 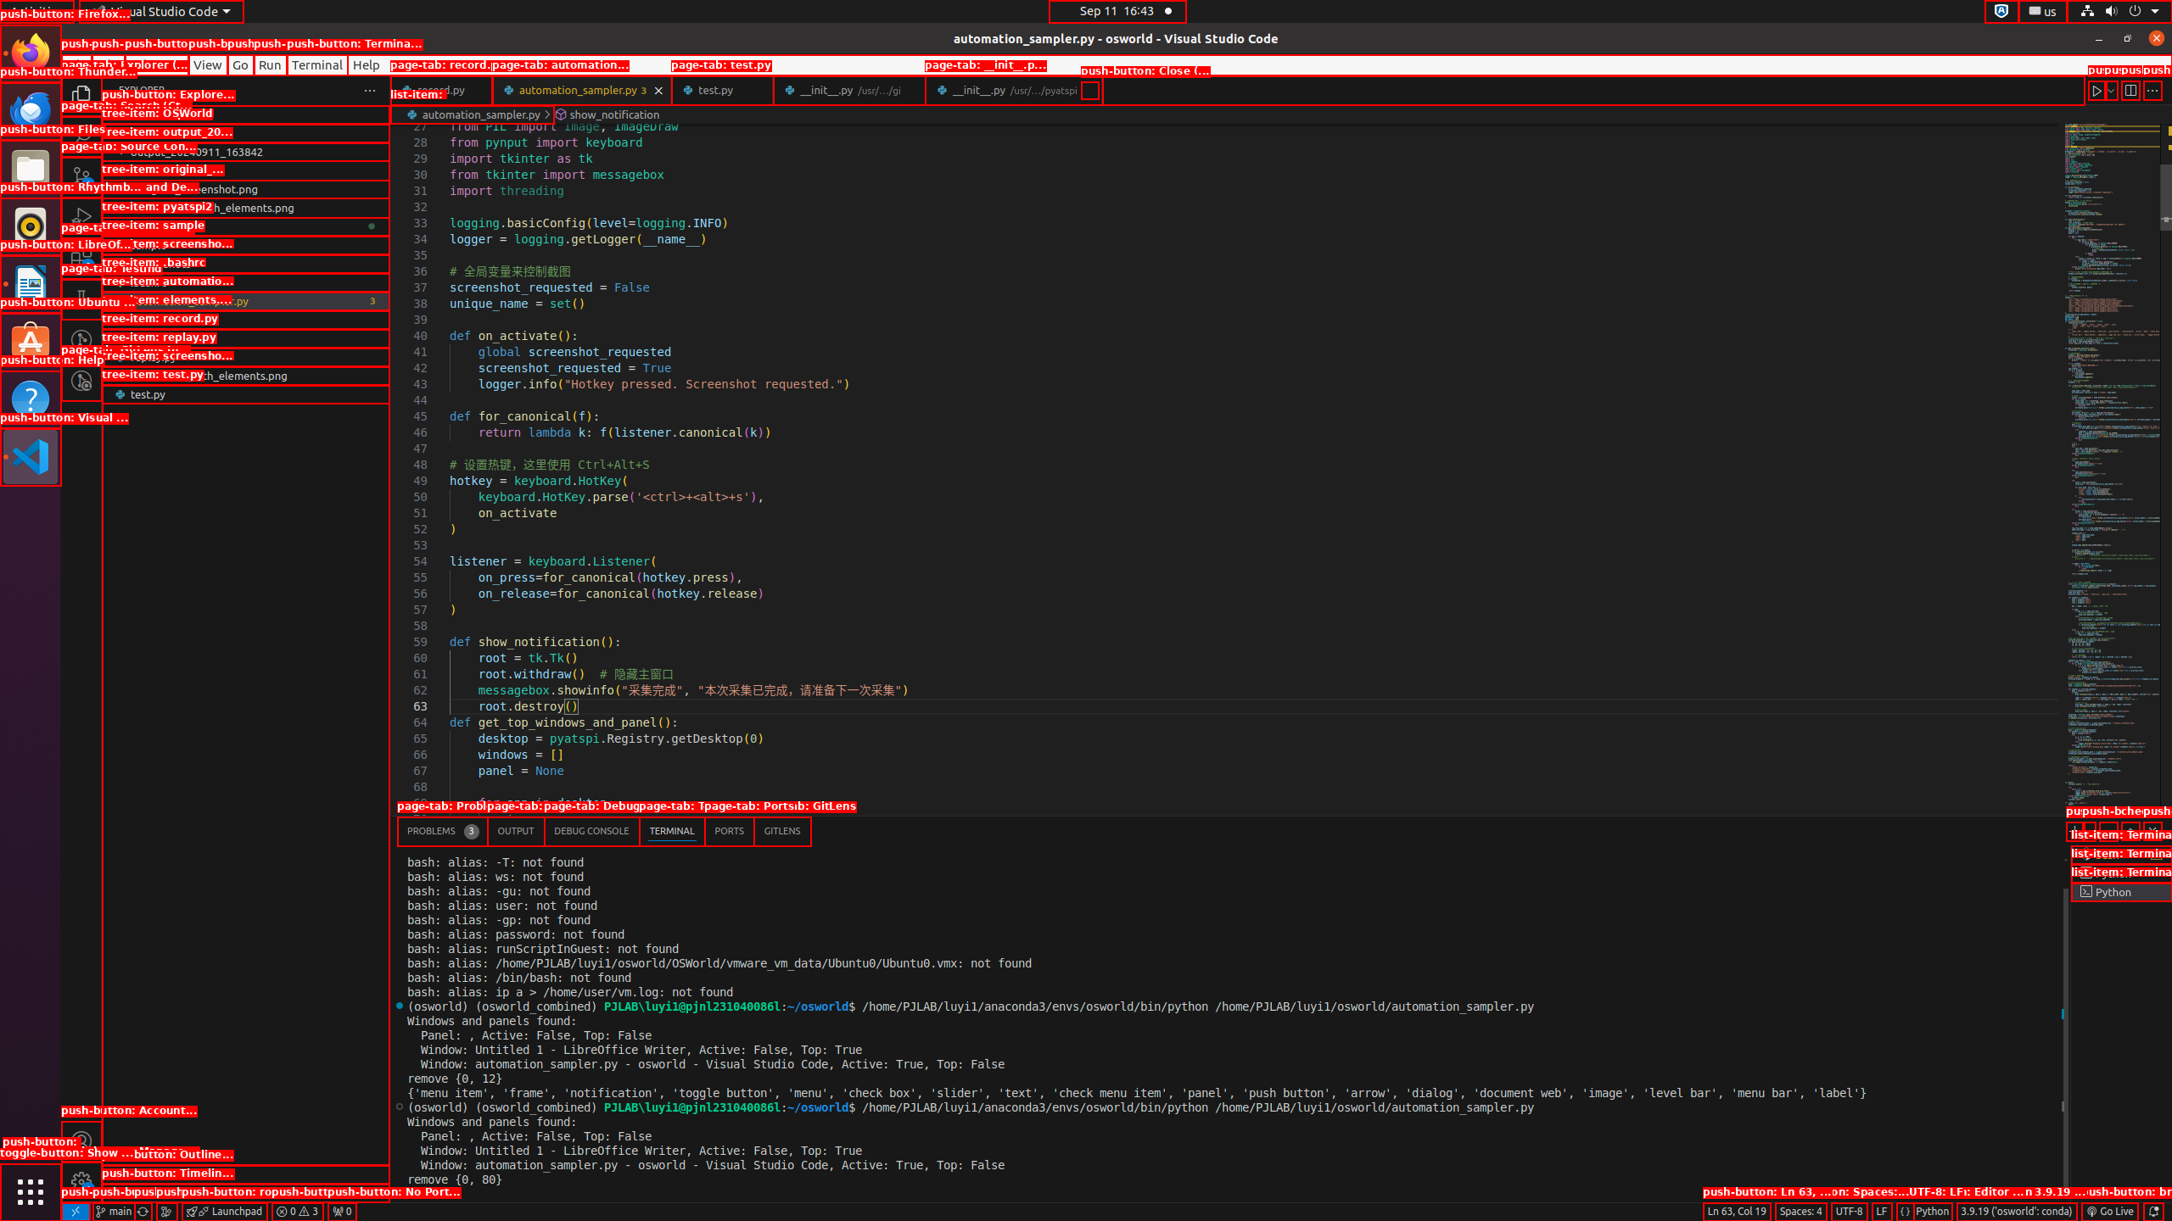 I want to click on Testing, so click(x=81, y=299).